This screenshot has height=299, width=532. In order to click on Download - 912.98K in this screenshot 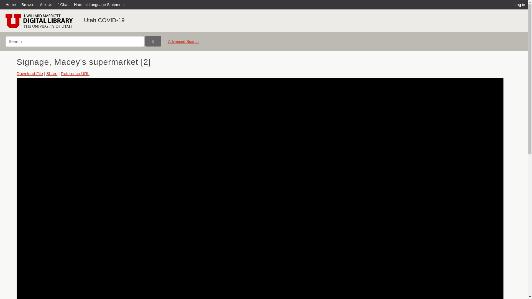, I will do `click(30, 74)`.